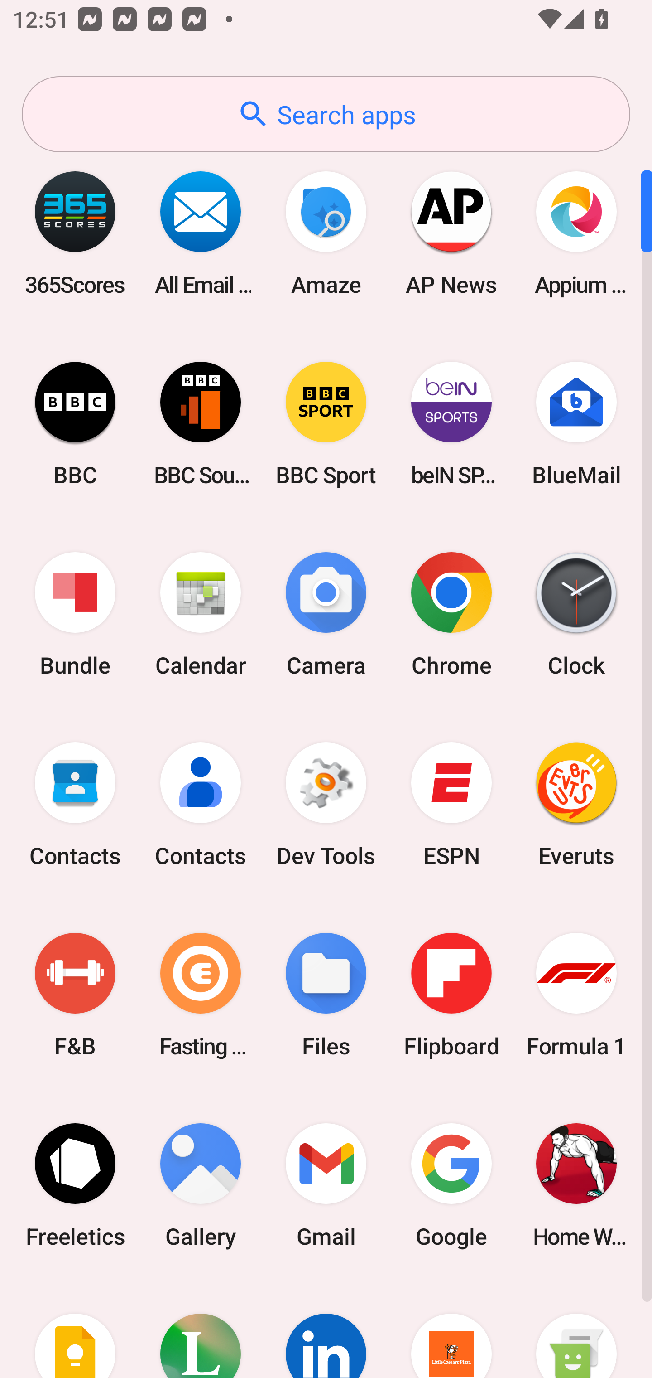 The width and height of the screenshot is (652, 1378). What do you see at coordinates (326, 1329) in the screenshot?
I see `LinkedIn` at bounding box center [326, 1329].